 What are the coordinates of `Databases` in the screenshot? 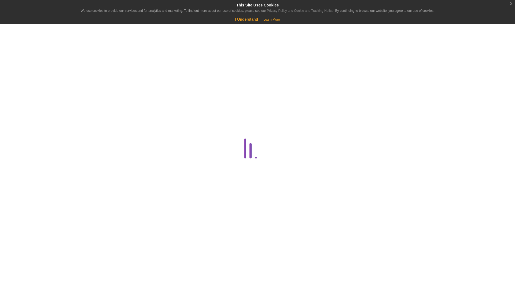 It's located at (100, 162).